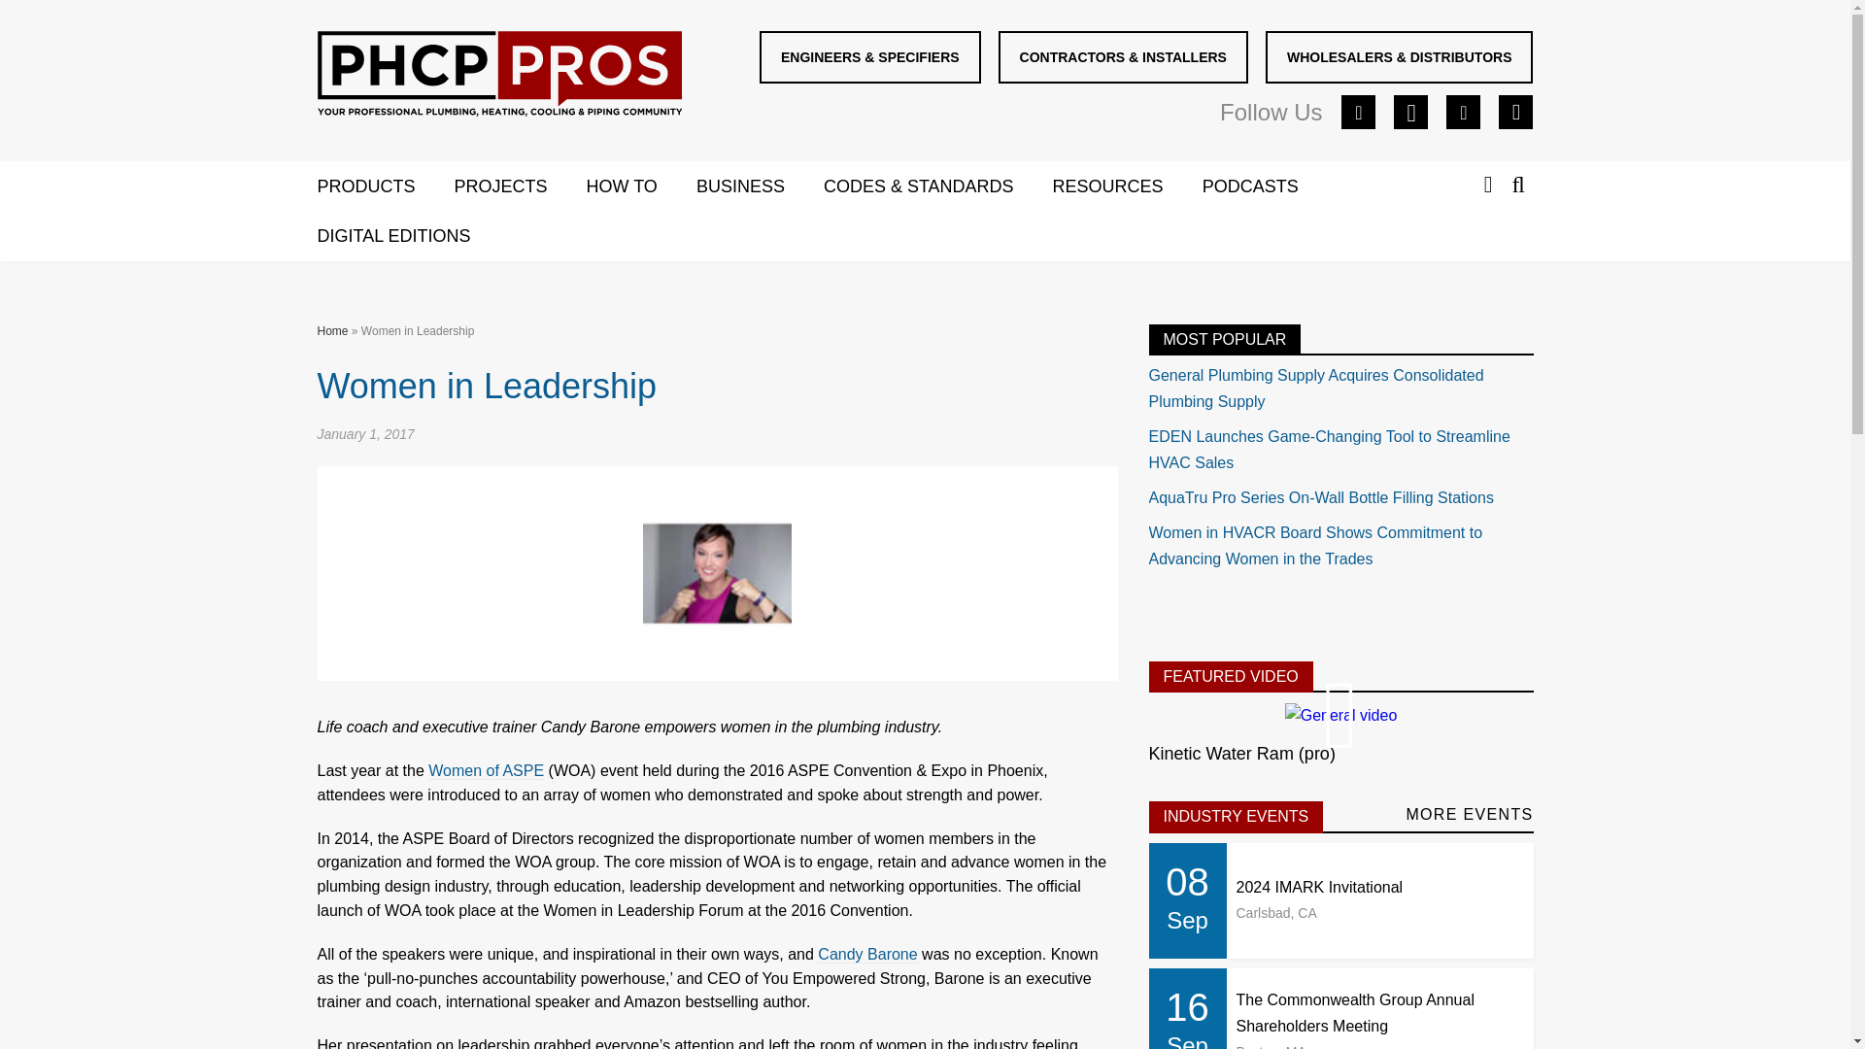 The height and width of the screenshot is (1049, 1865). Describe the element at coordinates (498, 74) in the screenshot. I see `logo` at that location.